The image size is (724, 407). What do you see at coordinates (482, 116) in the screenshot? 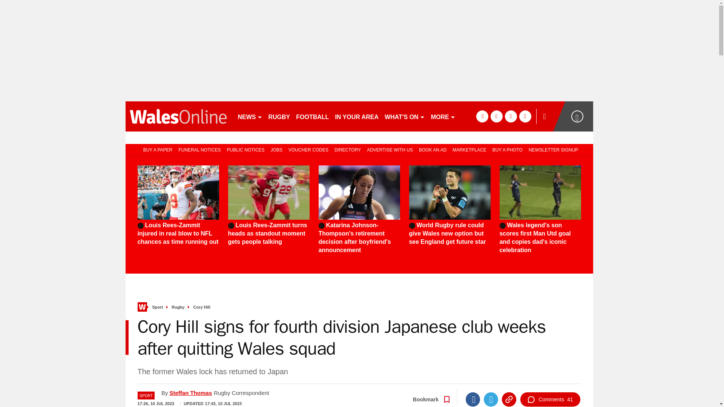
I see `facebook` at bounding box center [482, 116].